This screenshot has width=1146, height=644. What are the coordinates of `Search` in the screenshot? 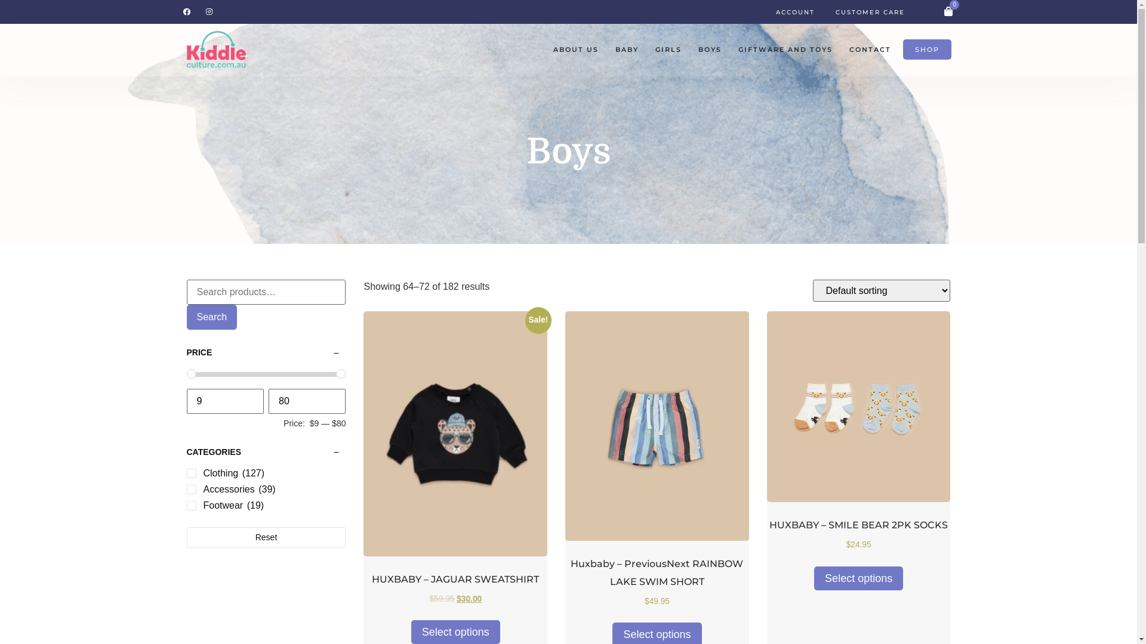 It's located at (211, 317).